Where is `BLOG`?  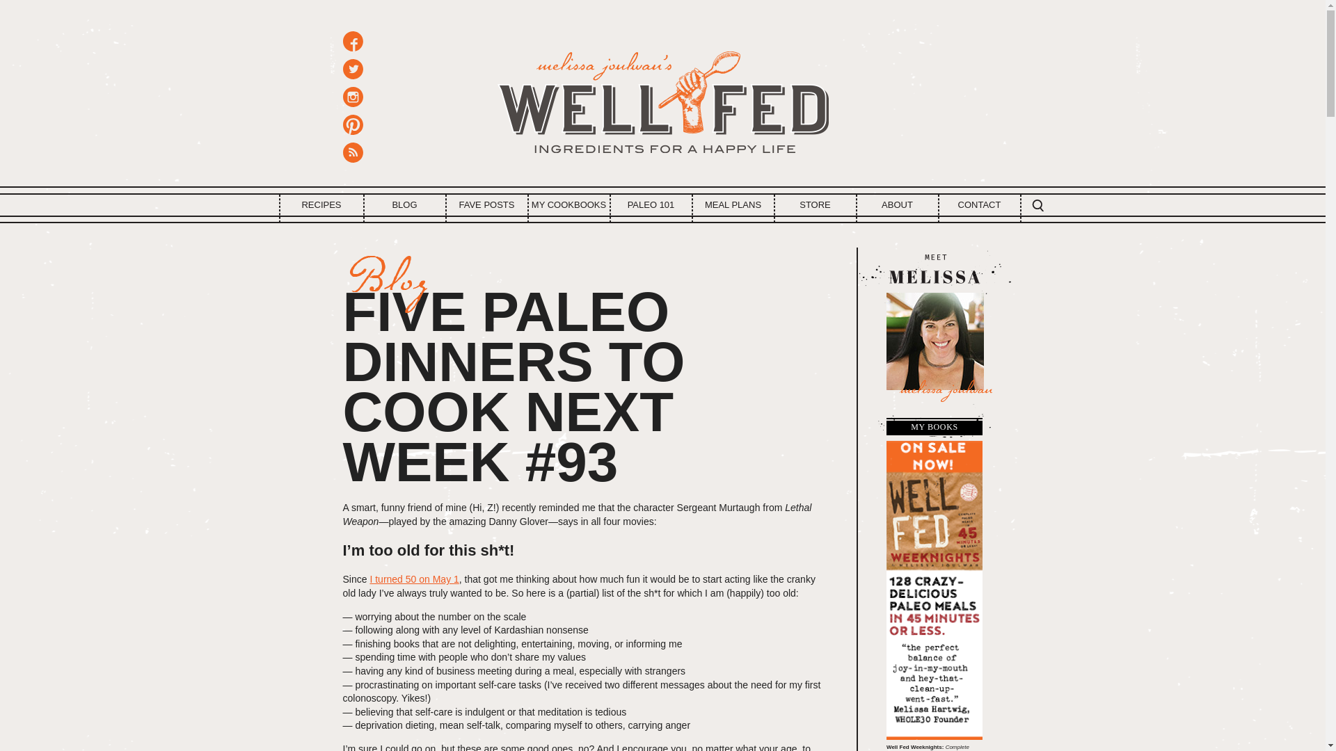 BLOG is located at coordinates (405, 204).